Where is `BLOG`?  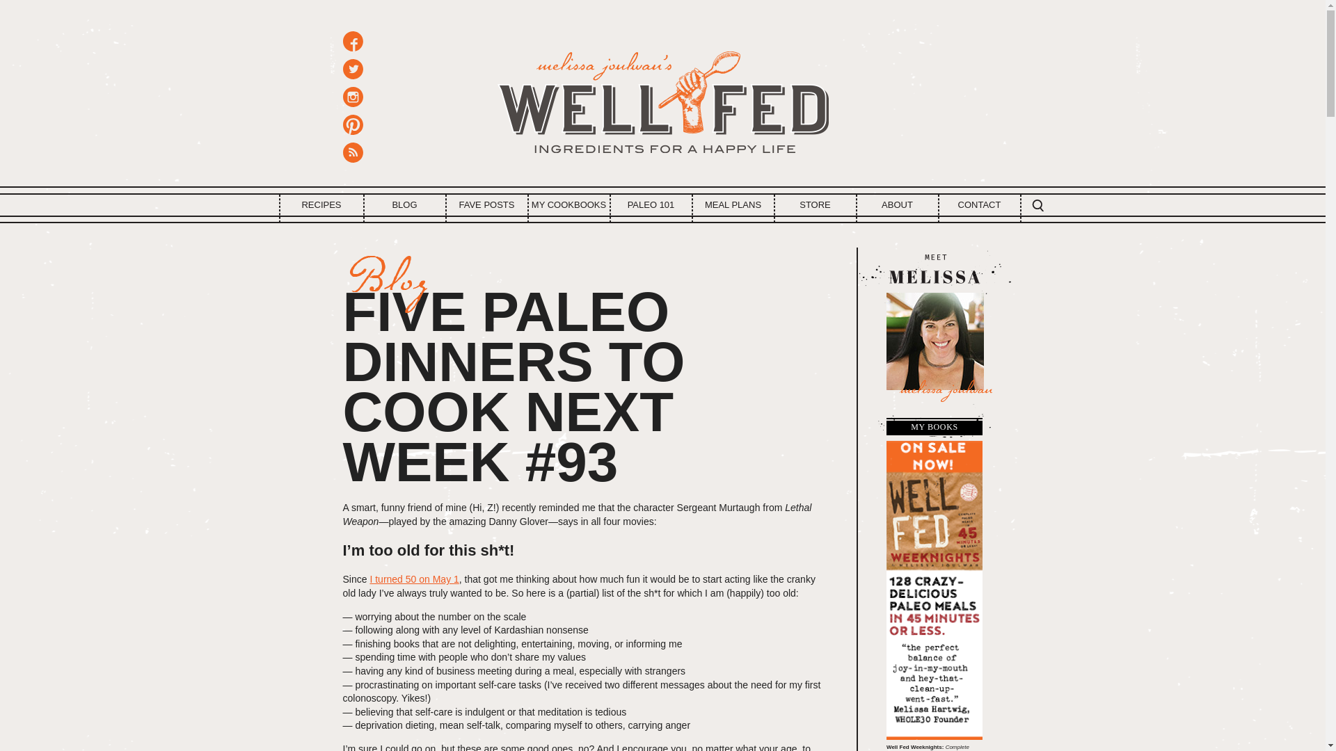 BLOG is located at coordinates (405, 204).